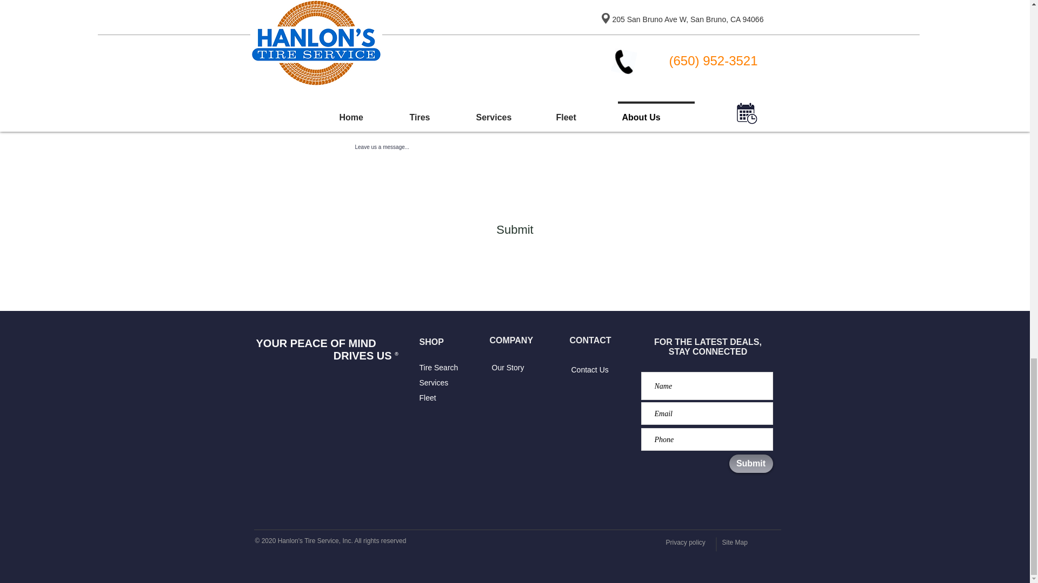 The image size is (1038, 583). Describe the element at coordinates (427, 398) in the screenshot. I see `Fleet` at that location.